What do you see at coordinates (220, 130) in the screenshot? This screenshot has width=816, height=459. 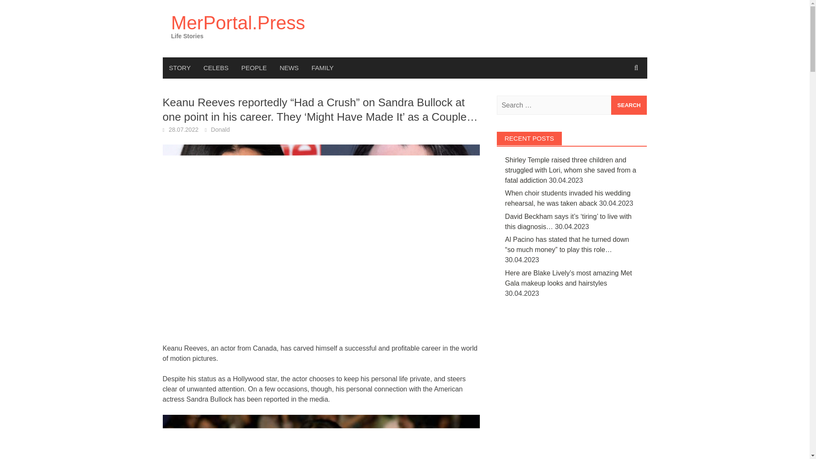 I see `Donald` at bounding box center [220, 130].